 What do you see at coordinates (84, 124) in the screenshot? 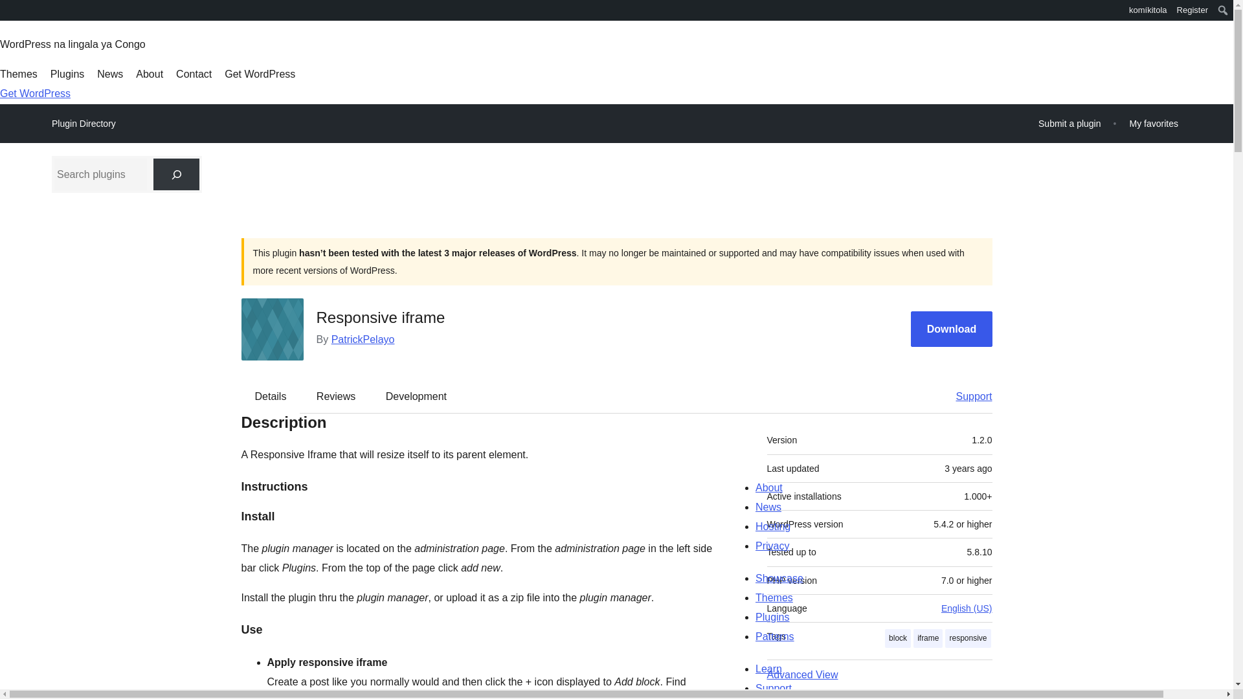
I see `Plugin Directory` at bounding box center [84, 124].